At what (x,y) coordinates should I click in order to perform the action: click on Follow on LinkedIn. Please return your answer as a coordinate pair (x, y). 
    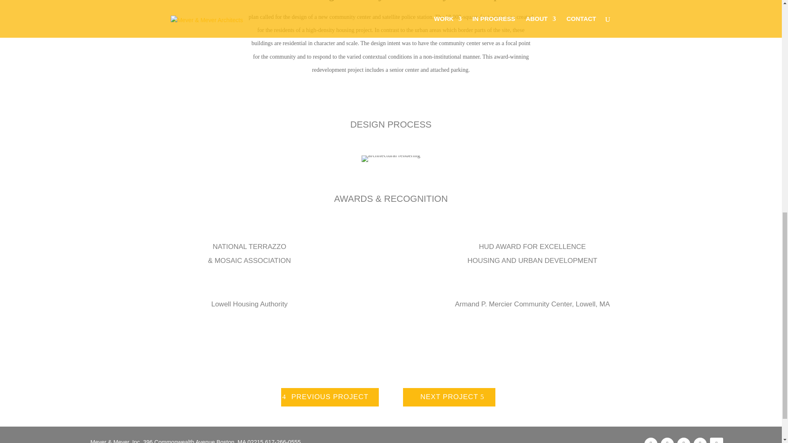
    Looking at the image, I should click on (683, 441).